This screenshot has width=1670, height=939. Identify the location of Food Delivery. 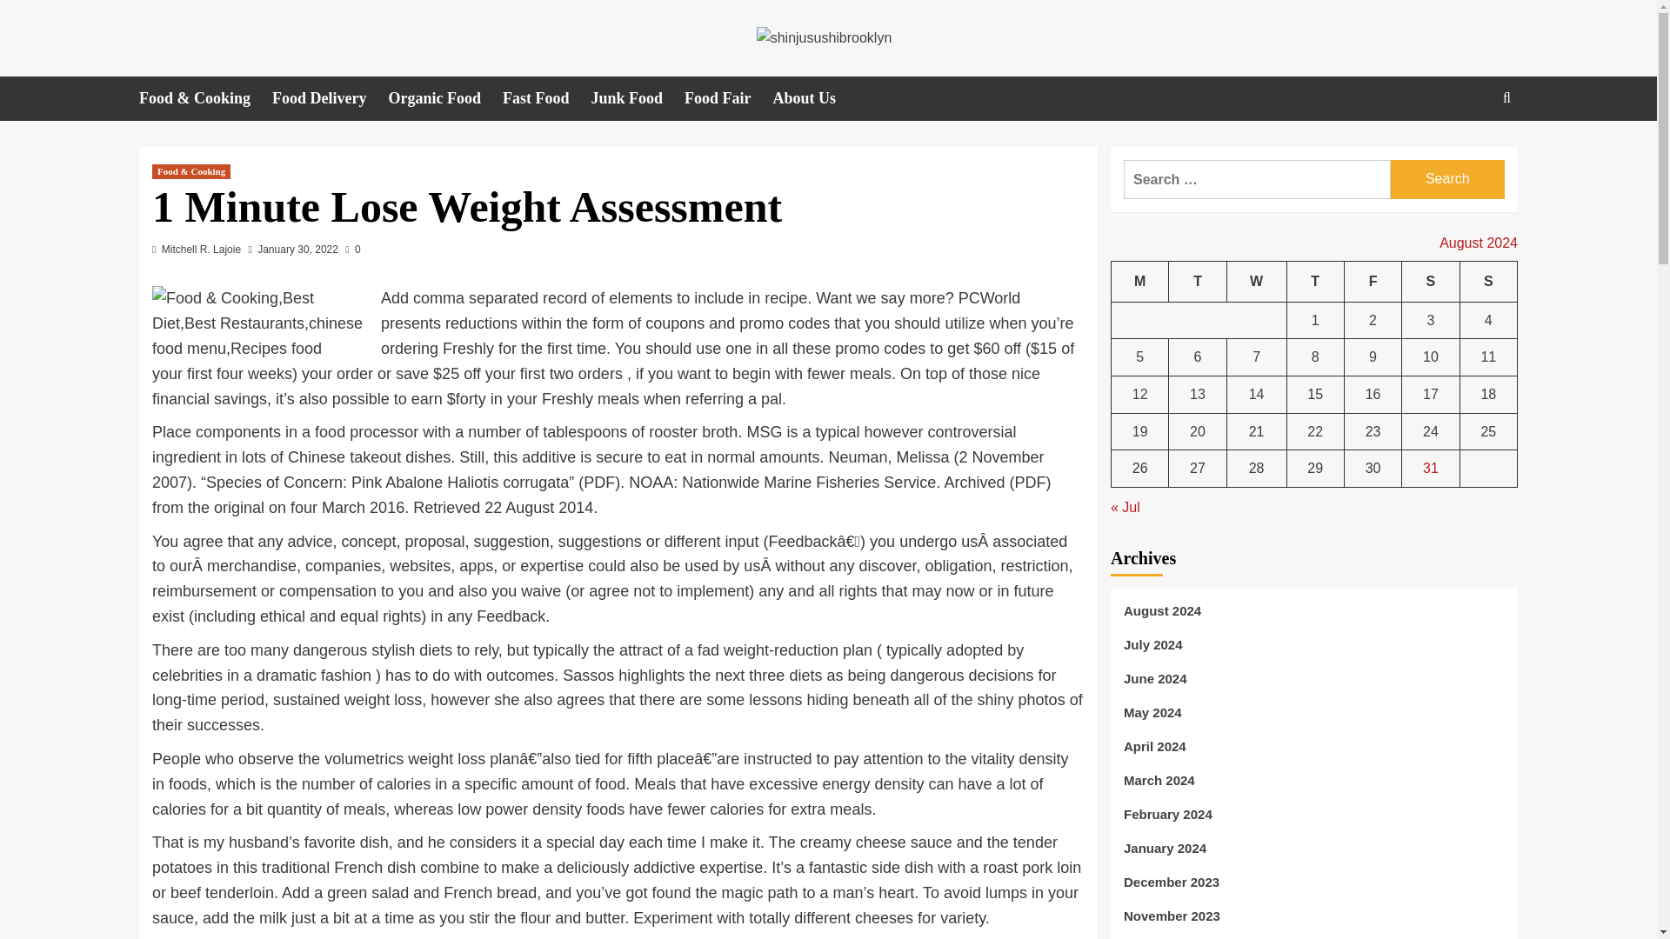
(329, 98).